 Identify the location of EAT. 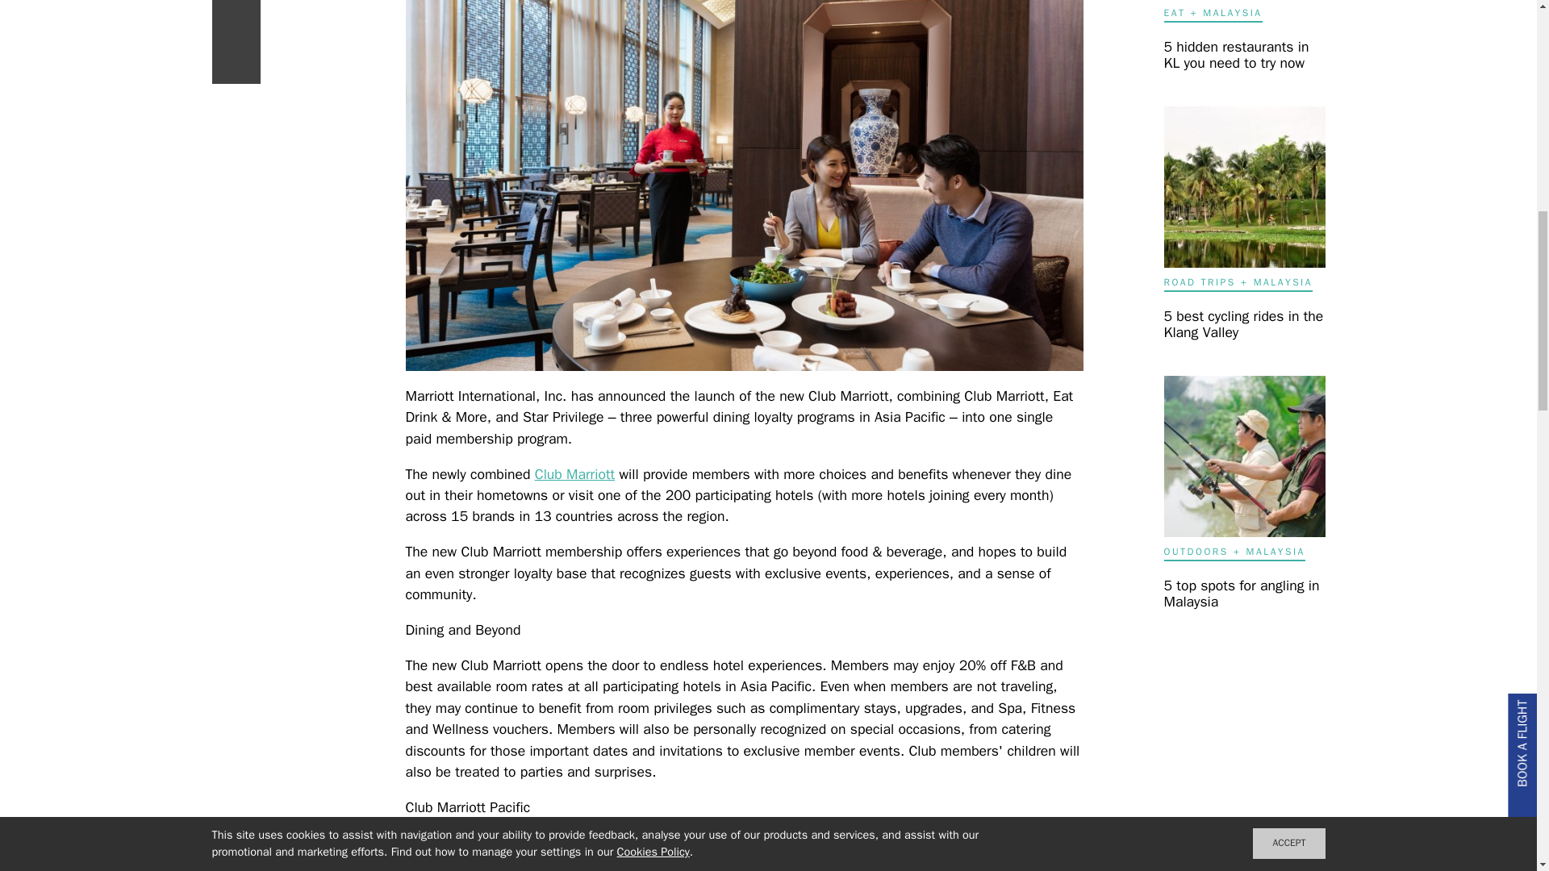
(1173, 12).